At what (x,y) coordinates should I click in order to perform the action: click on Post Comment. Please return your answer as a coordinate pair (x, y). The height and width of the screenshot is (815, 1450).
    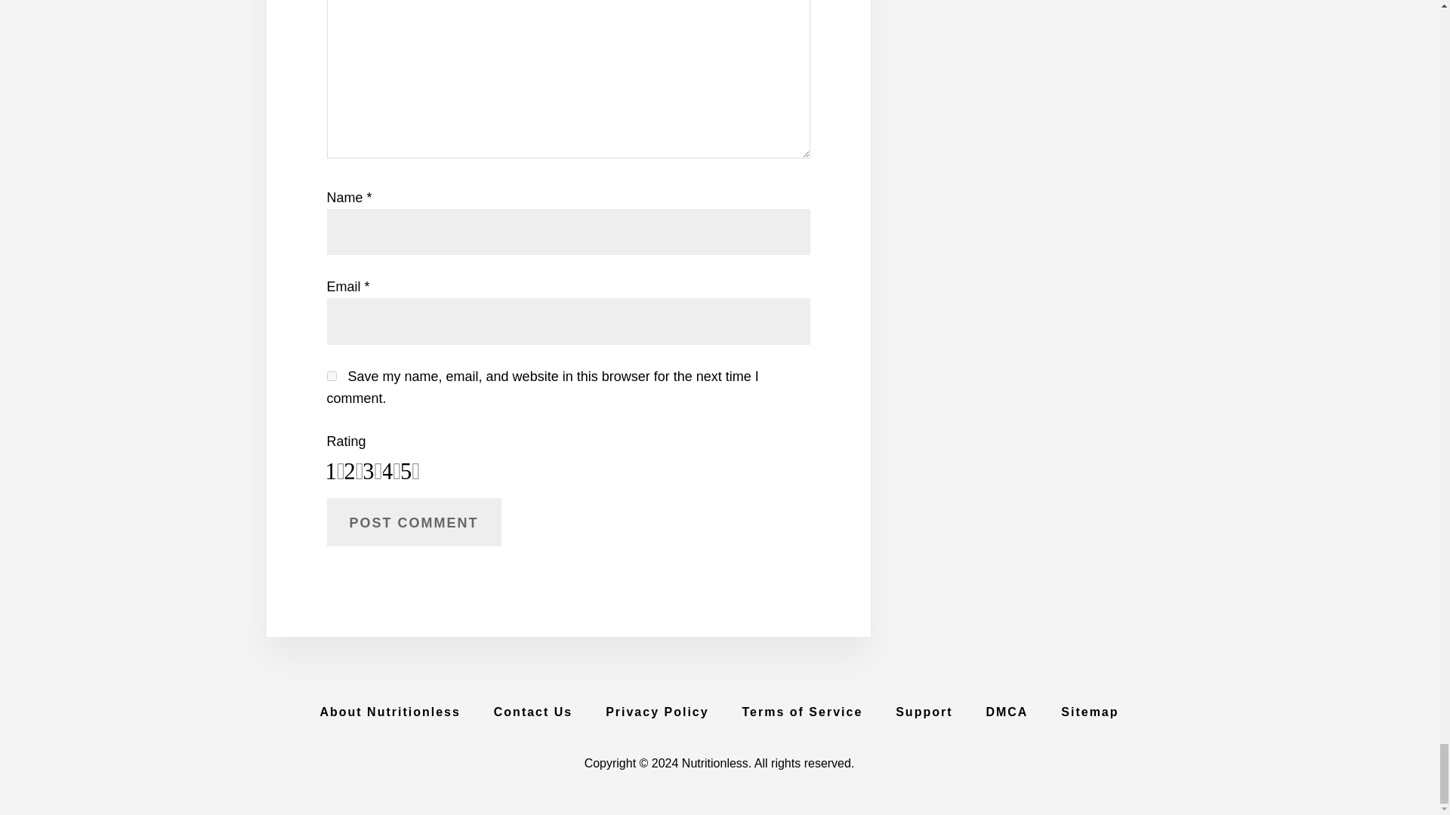
    Looking at the image, I should click on (413, 521).